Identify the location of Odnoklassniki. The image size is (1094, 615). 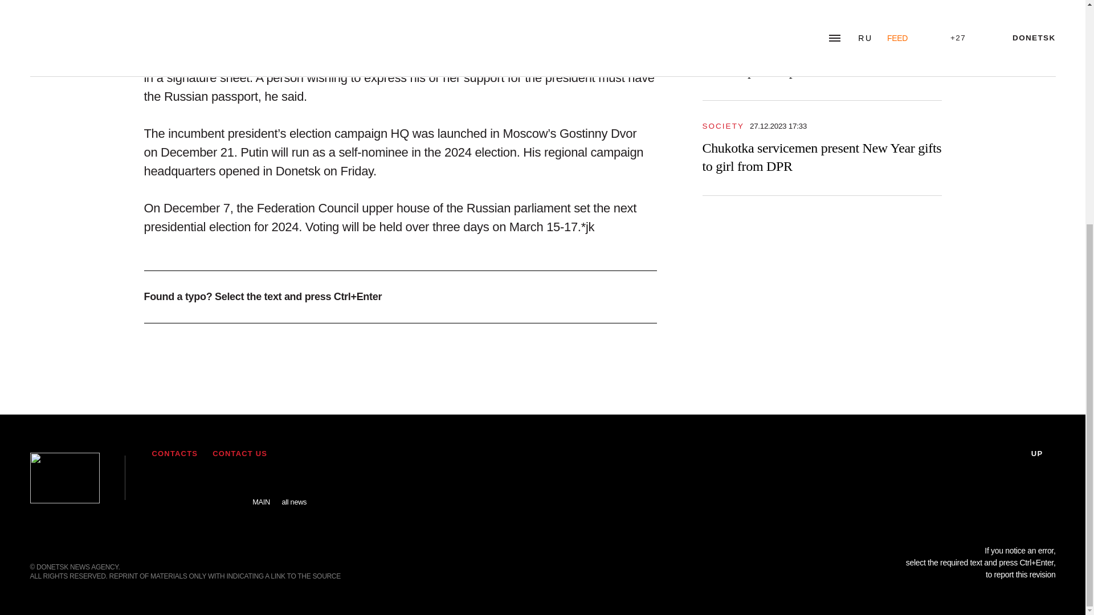
(228, 484).